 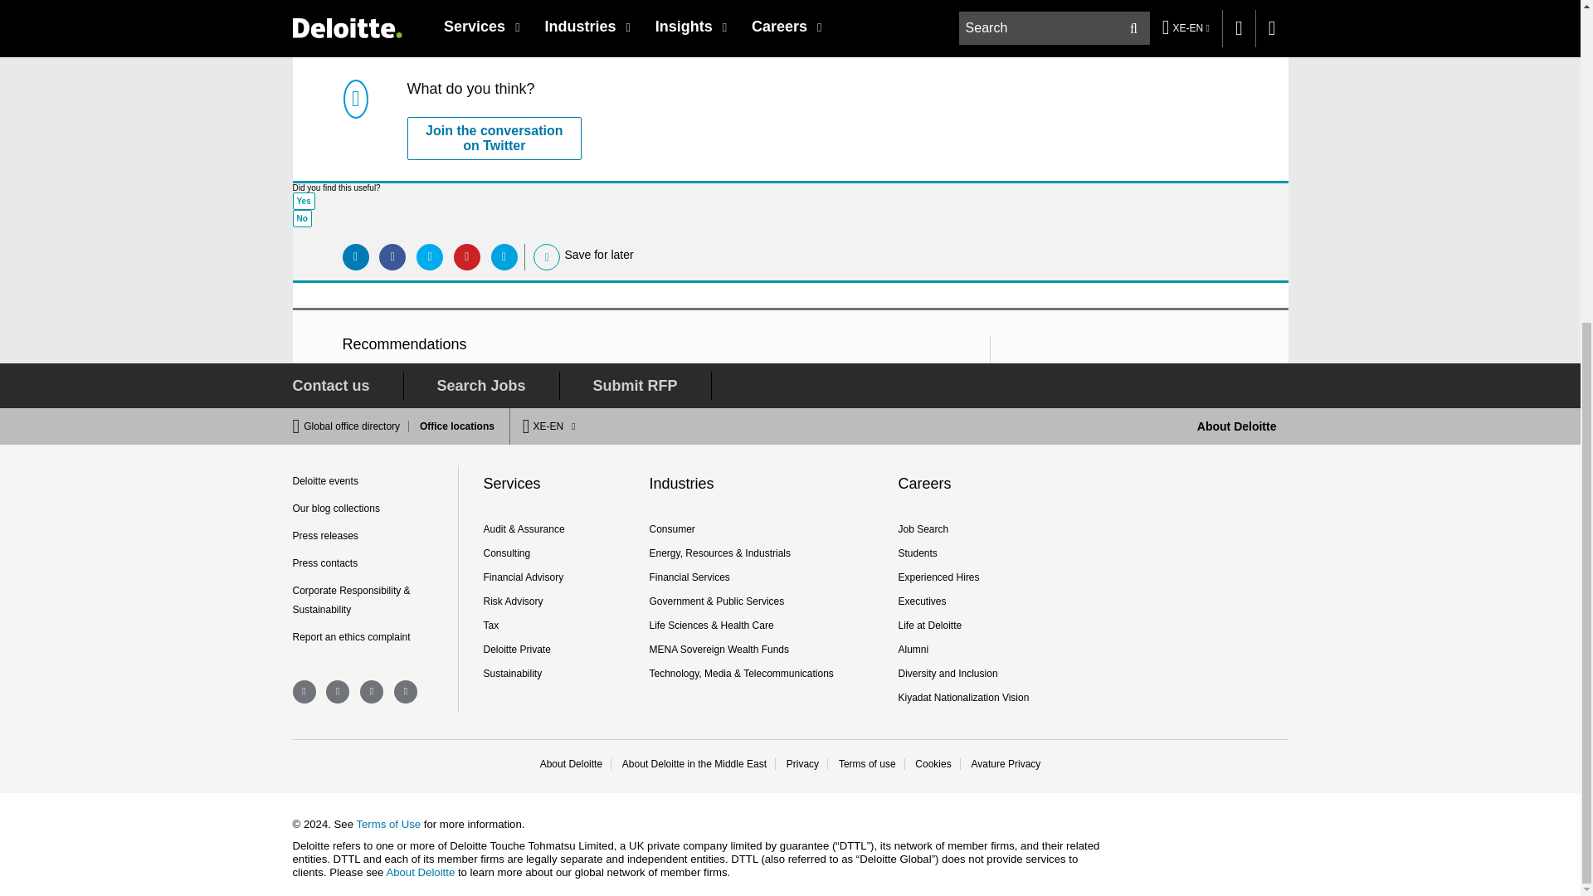 I want to click on Share on Twitter, so click(x=429, y=257).